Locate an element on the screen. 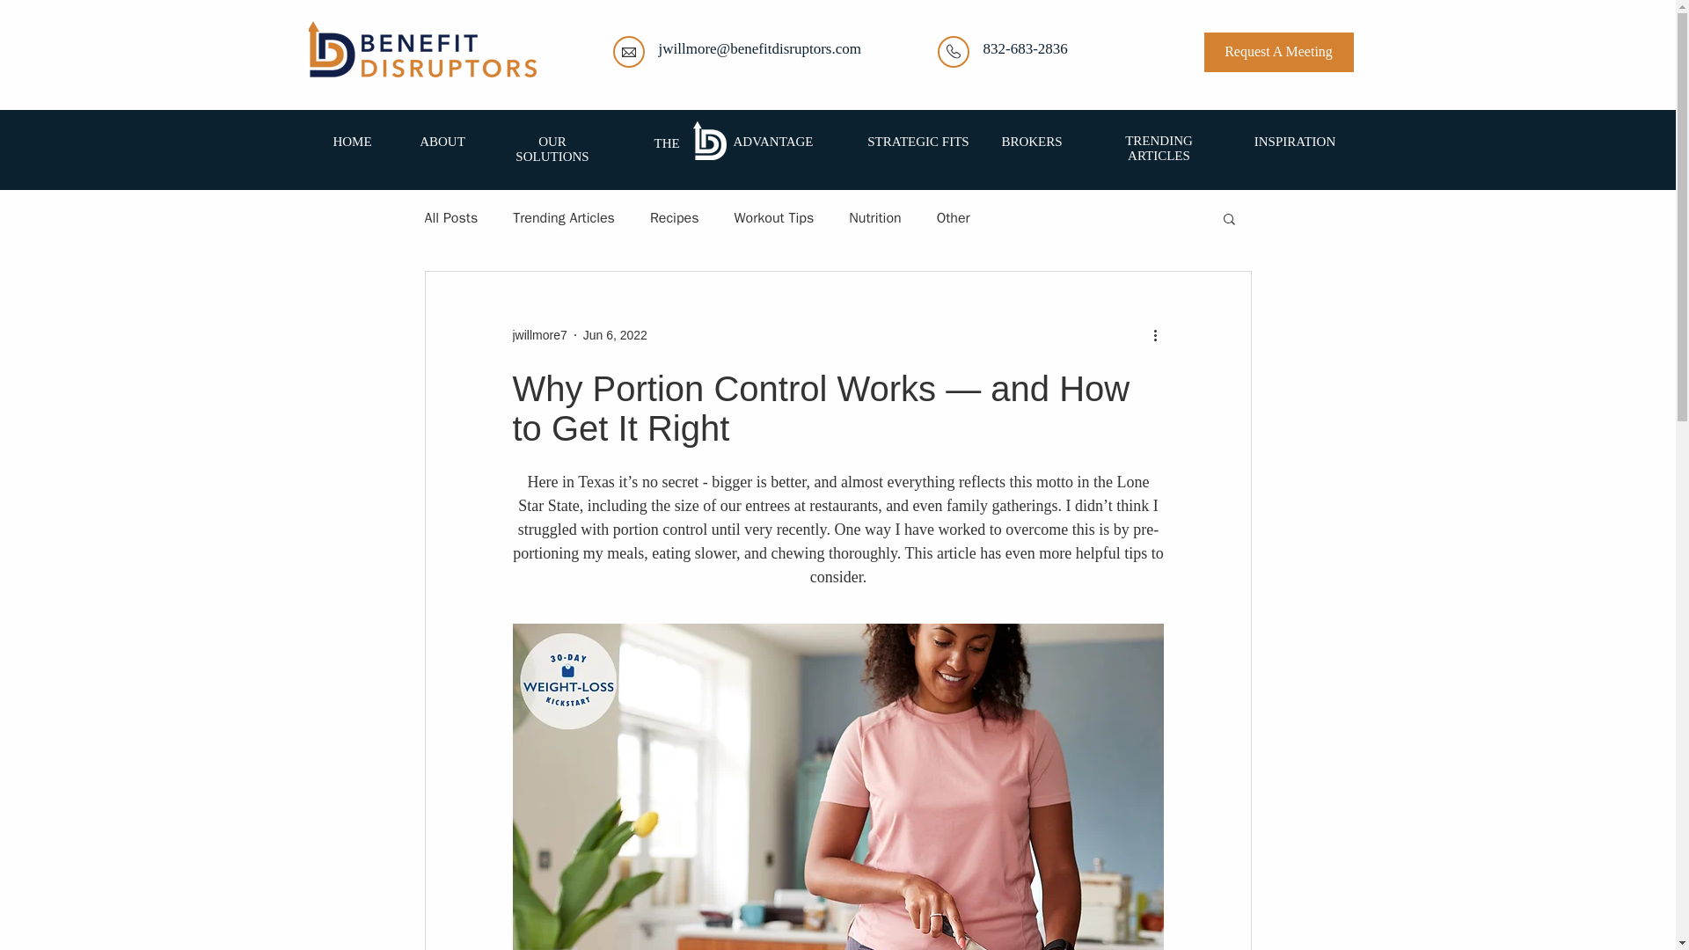 This screenshot has width=1689, height=950. Trending Articles is located at coordinates (563, 218).